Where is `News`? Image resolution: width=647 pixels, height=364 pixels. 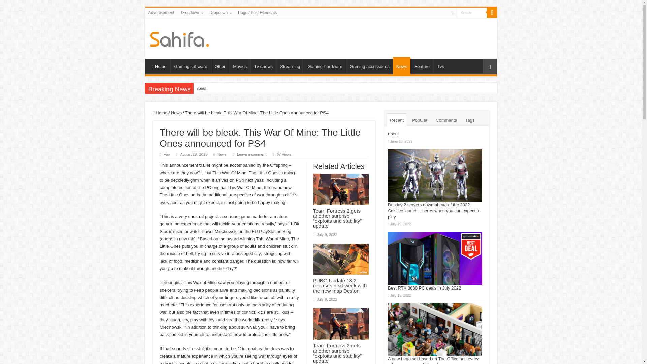
News is located at coordinates (402, 65).